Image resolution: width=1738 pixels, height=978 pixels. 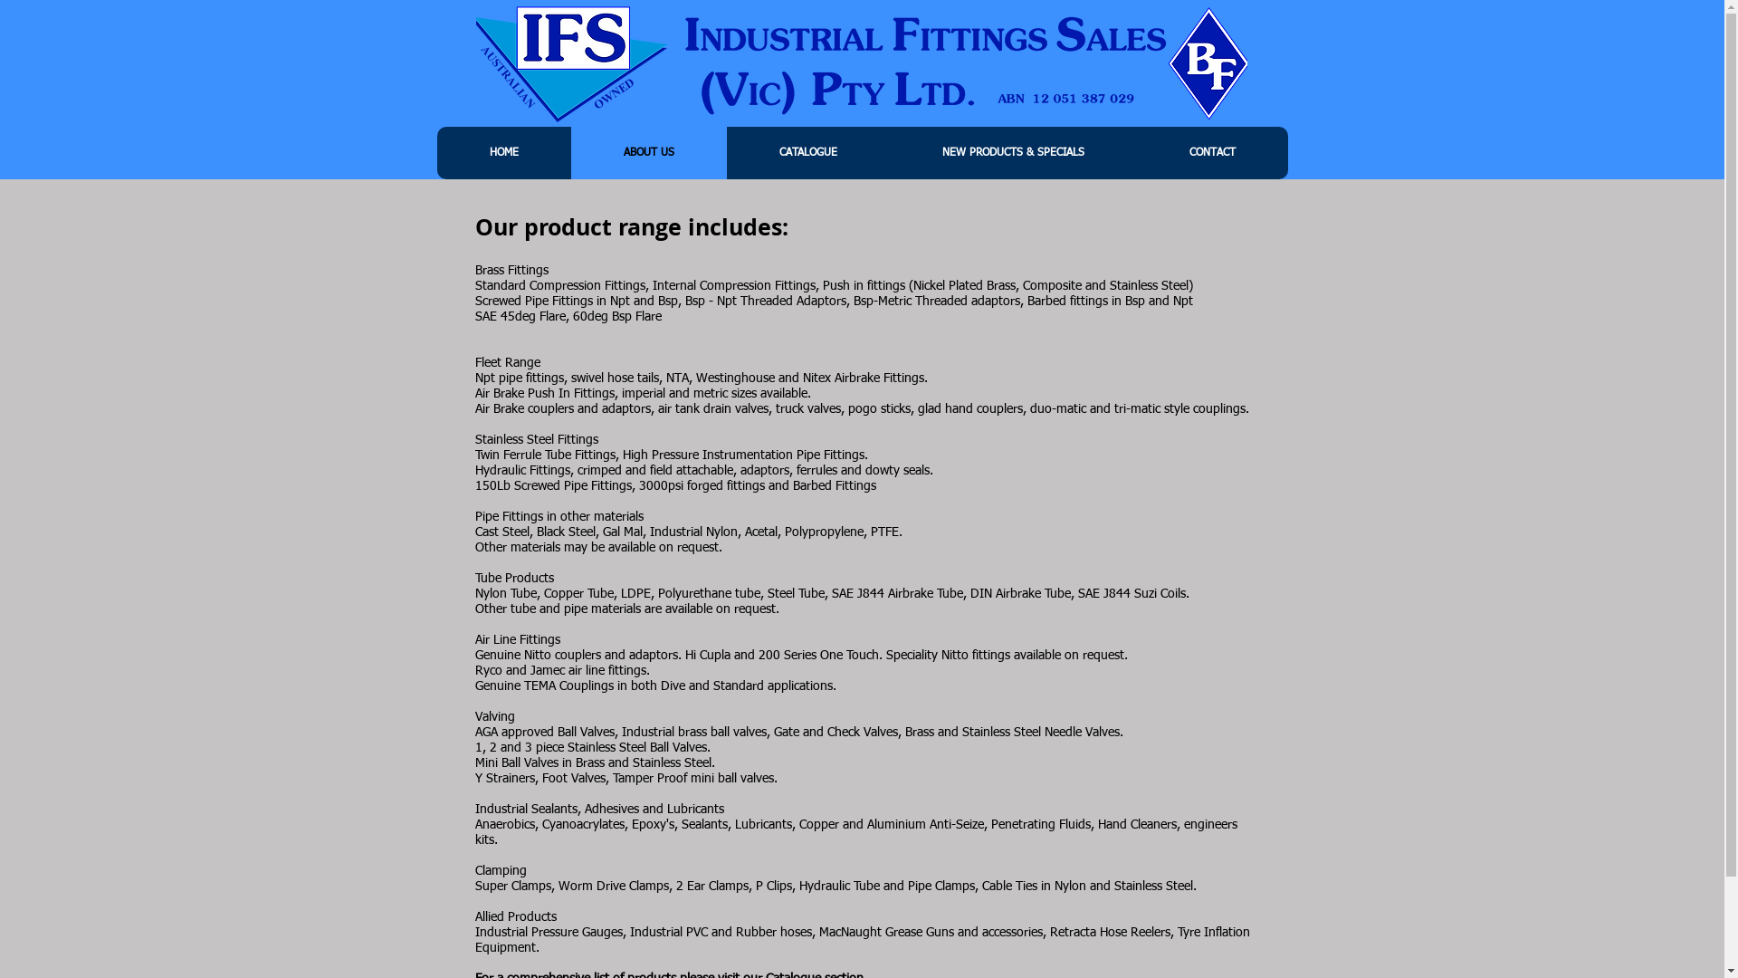 What do you see at coordinates (1213, 153) in the screenshot?
I see `CONTACT` at bounding box center [1213, 153].